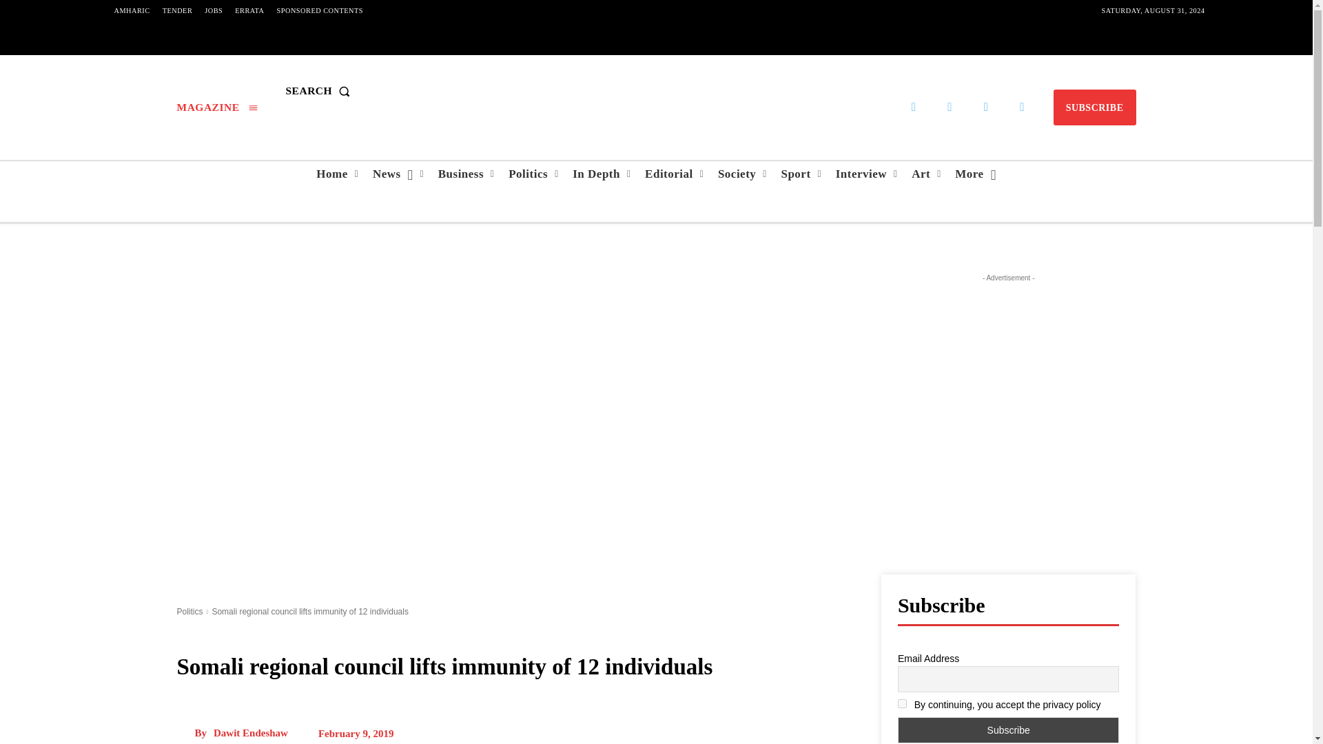 The width and height of the screenshot is (1323, 744). I want to click on TENDER, so click(178, 11).